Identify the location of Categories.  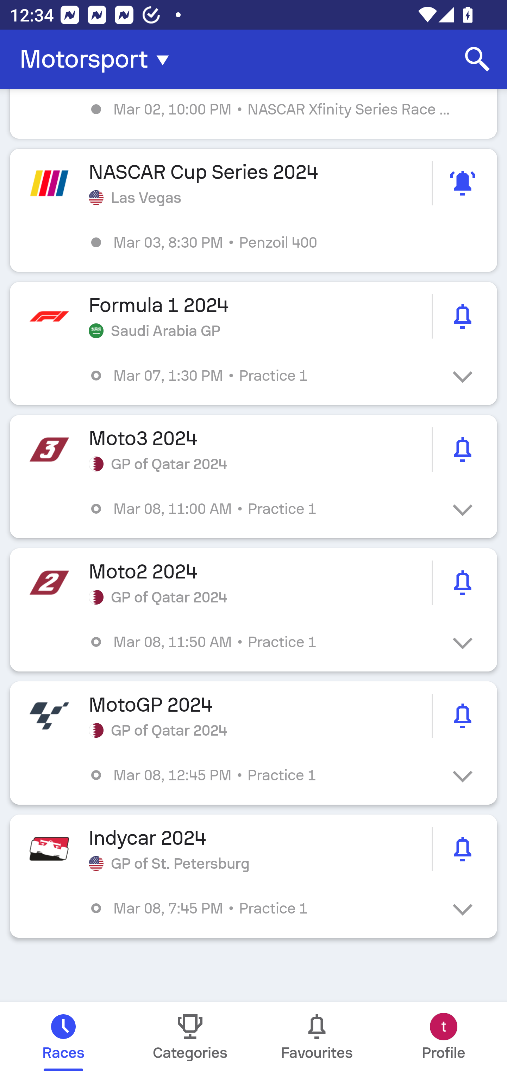
(190, 1036).